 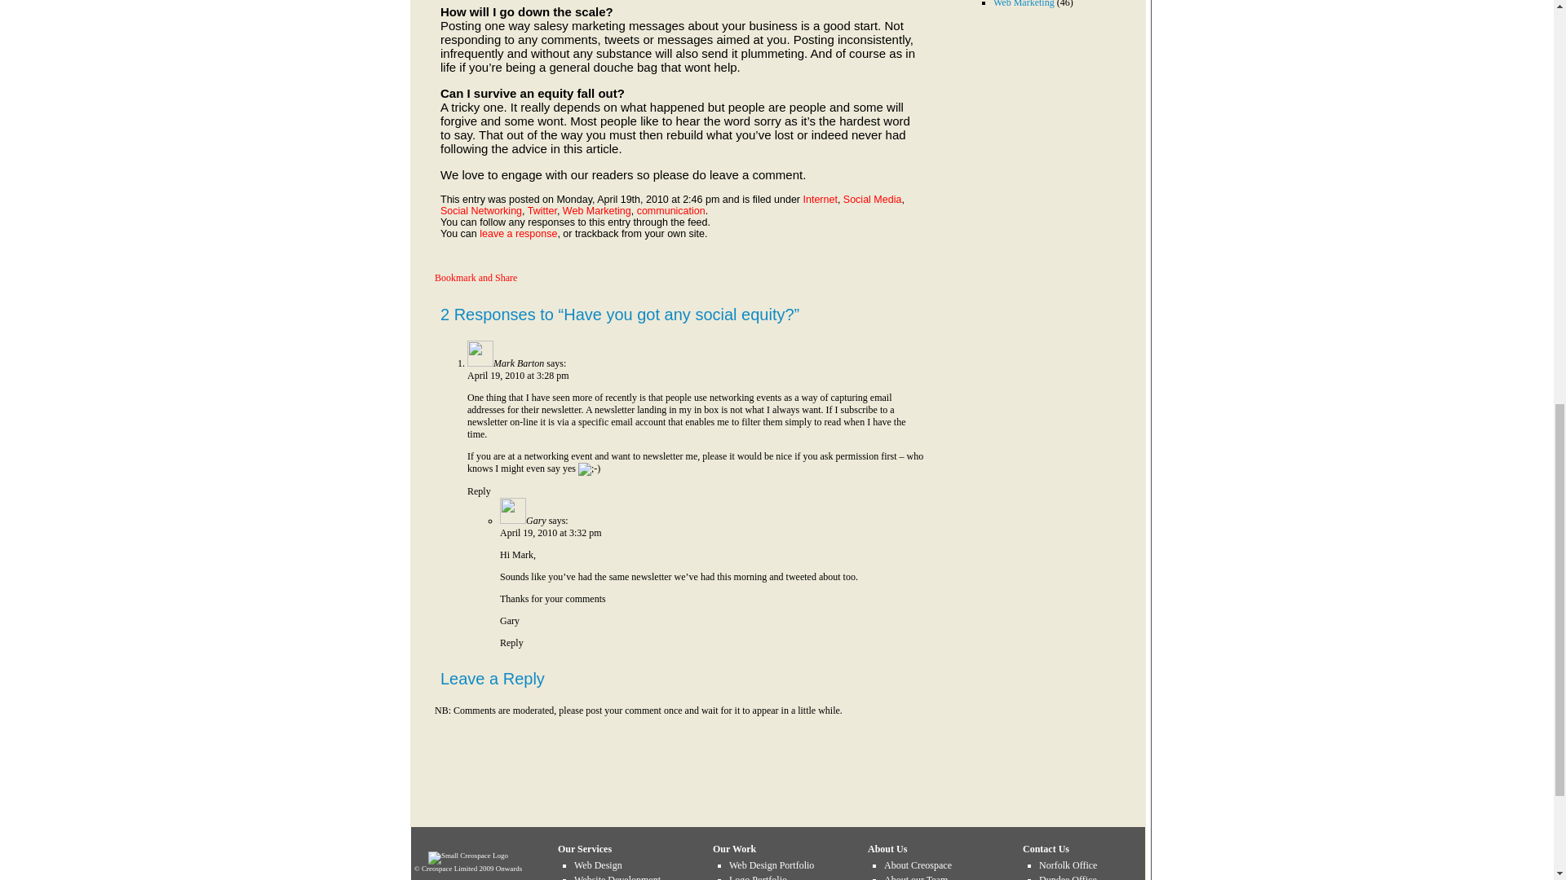 I want to click on Social Networking, so click(x=480, y=210).